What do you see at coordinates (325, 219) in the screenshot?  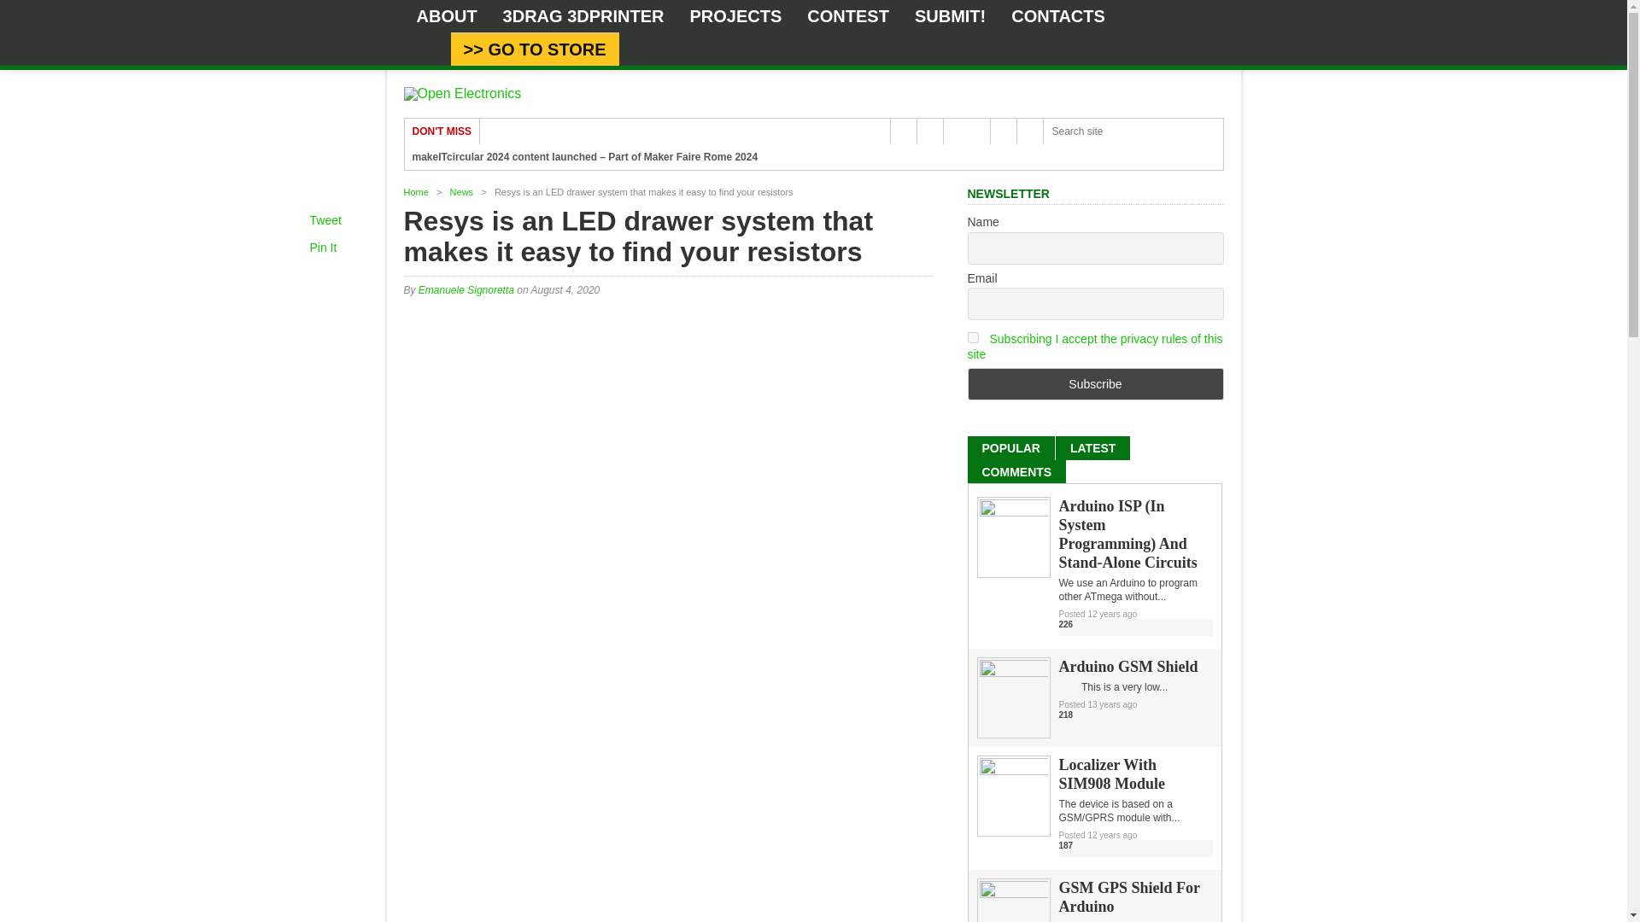 I see `Tweet` at bounding box center [325, 219].